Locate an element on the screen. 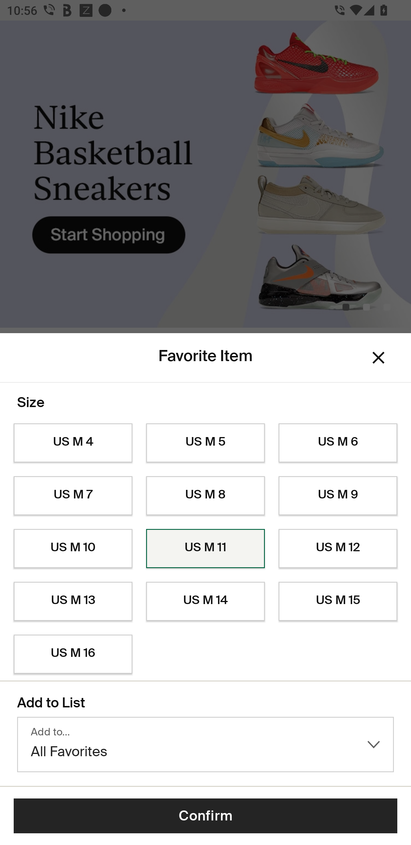 This screenshot has height=845, width=411. US M 14 is located at coordinates (205, 601).